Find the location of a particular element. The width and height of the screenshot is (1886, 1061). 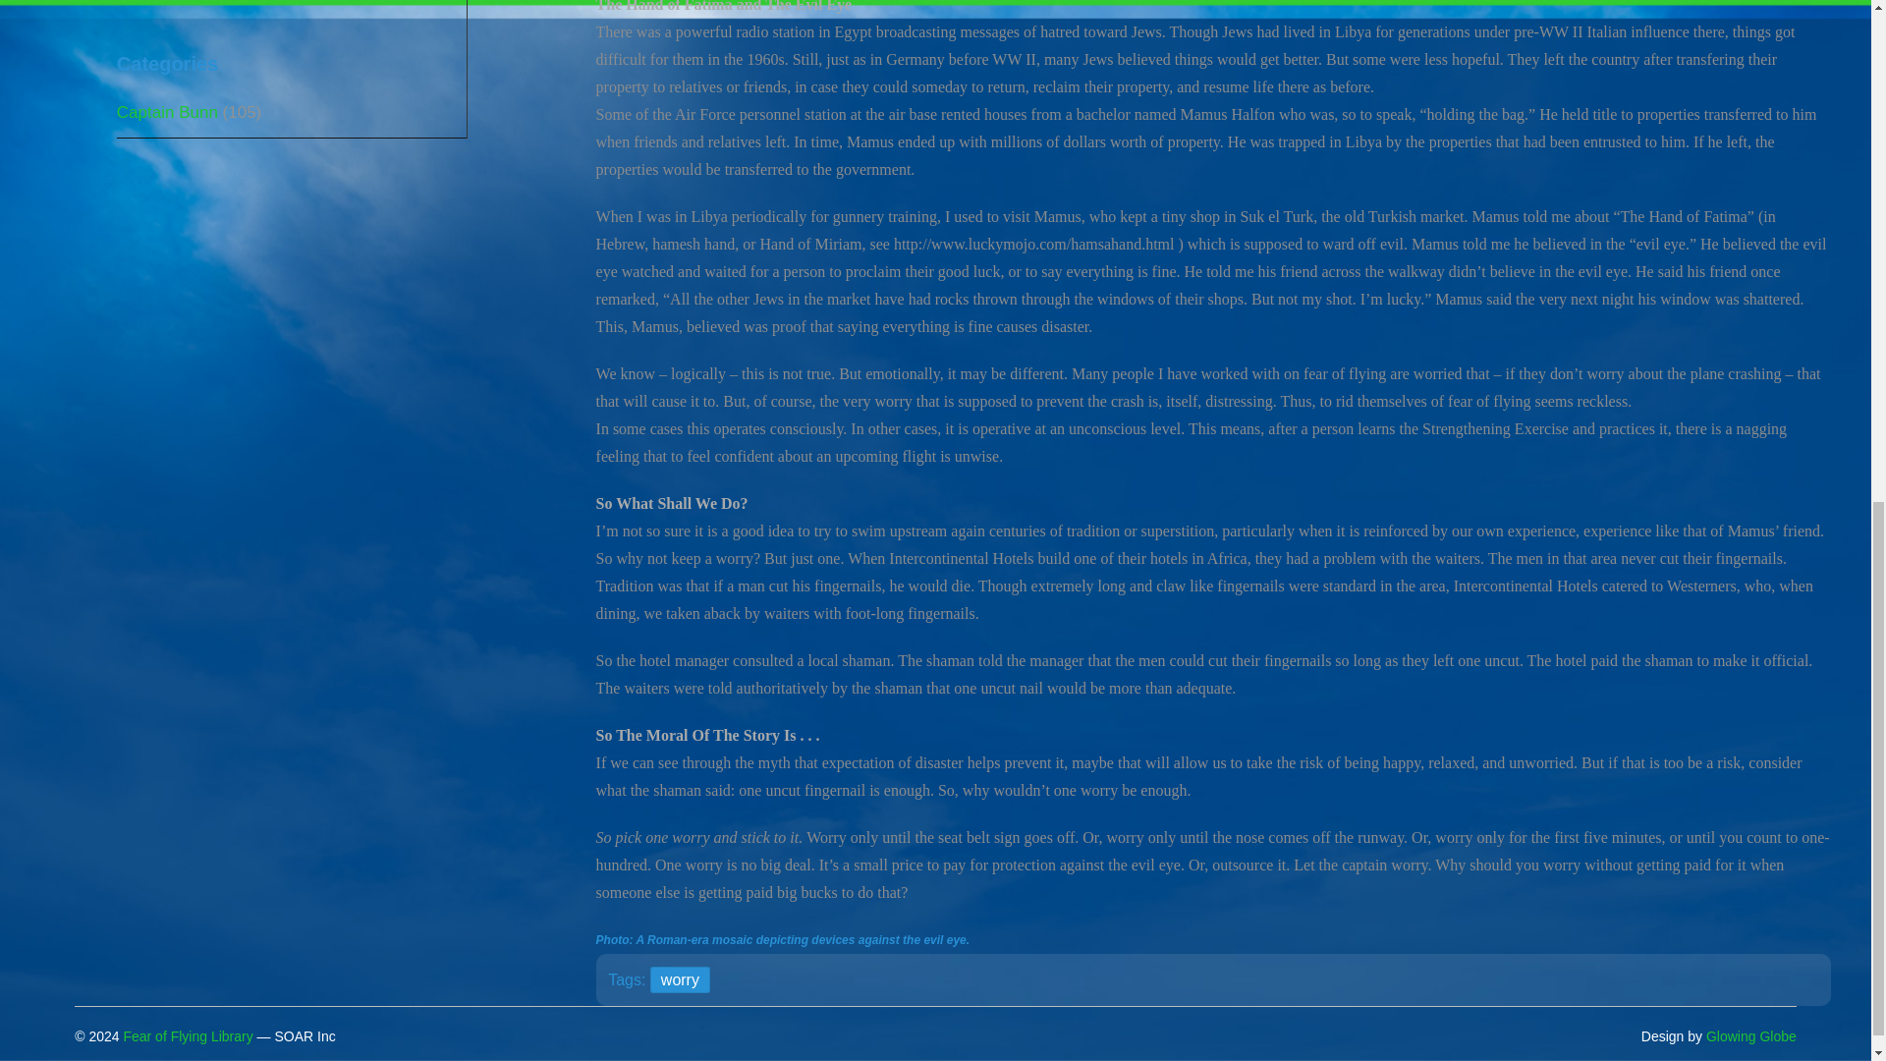

Glowing Globe is located at coordinates (1751, 1035).